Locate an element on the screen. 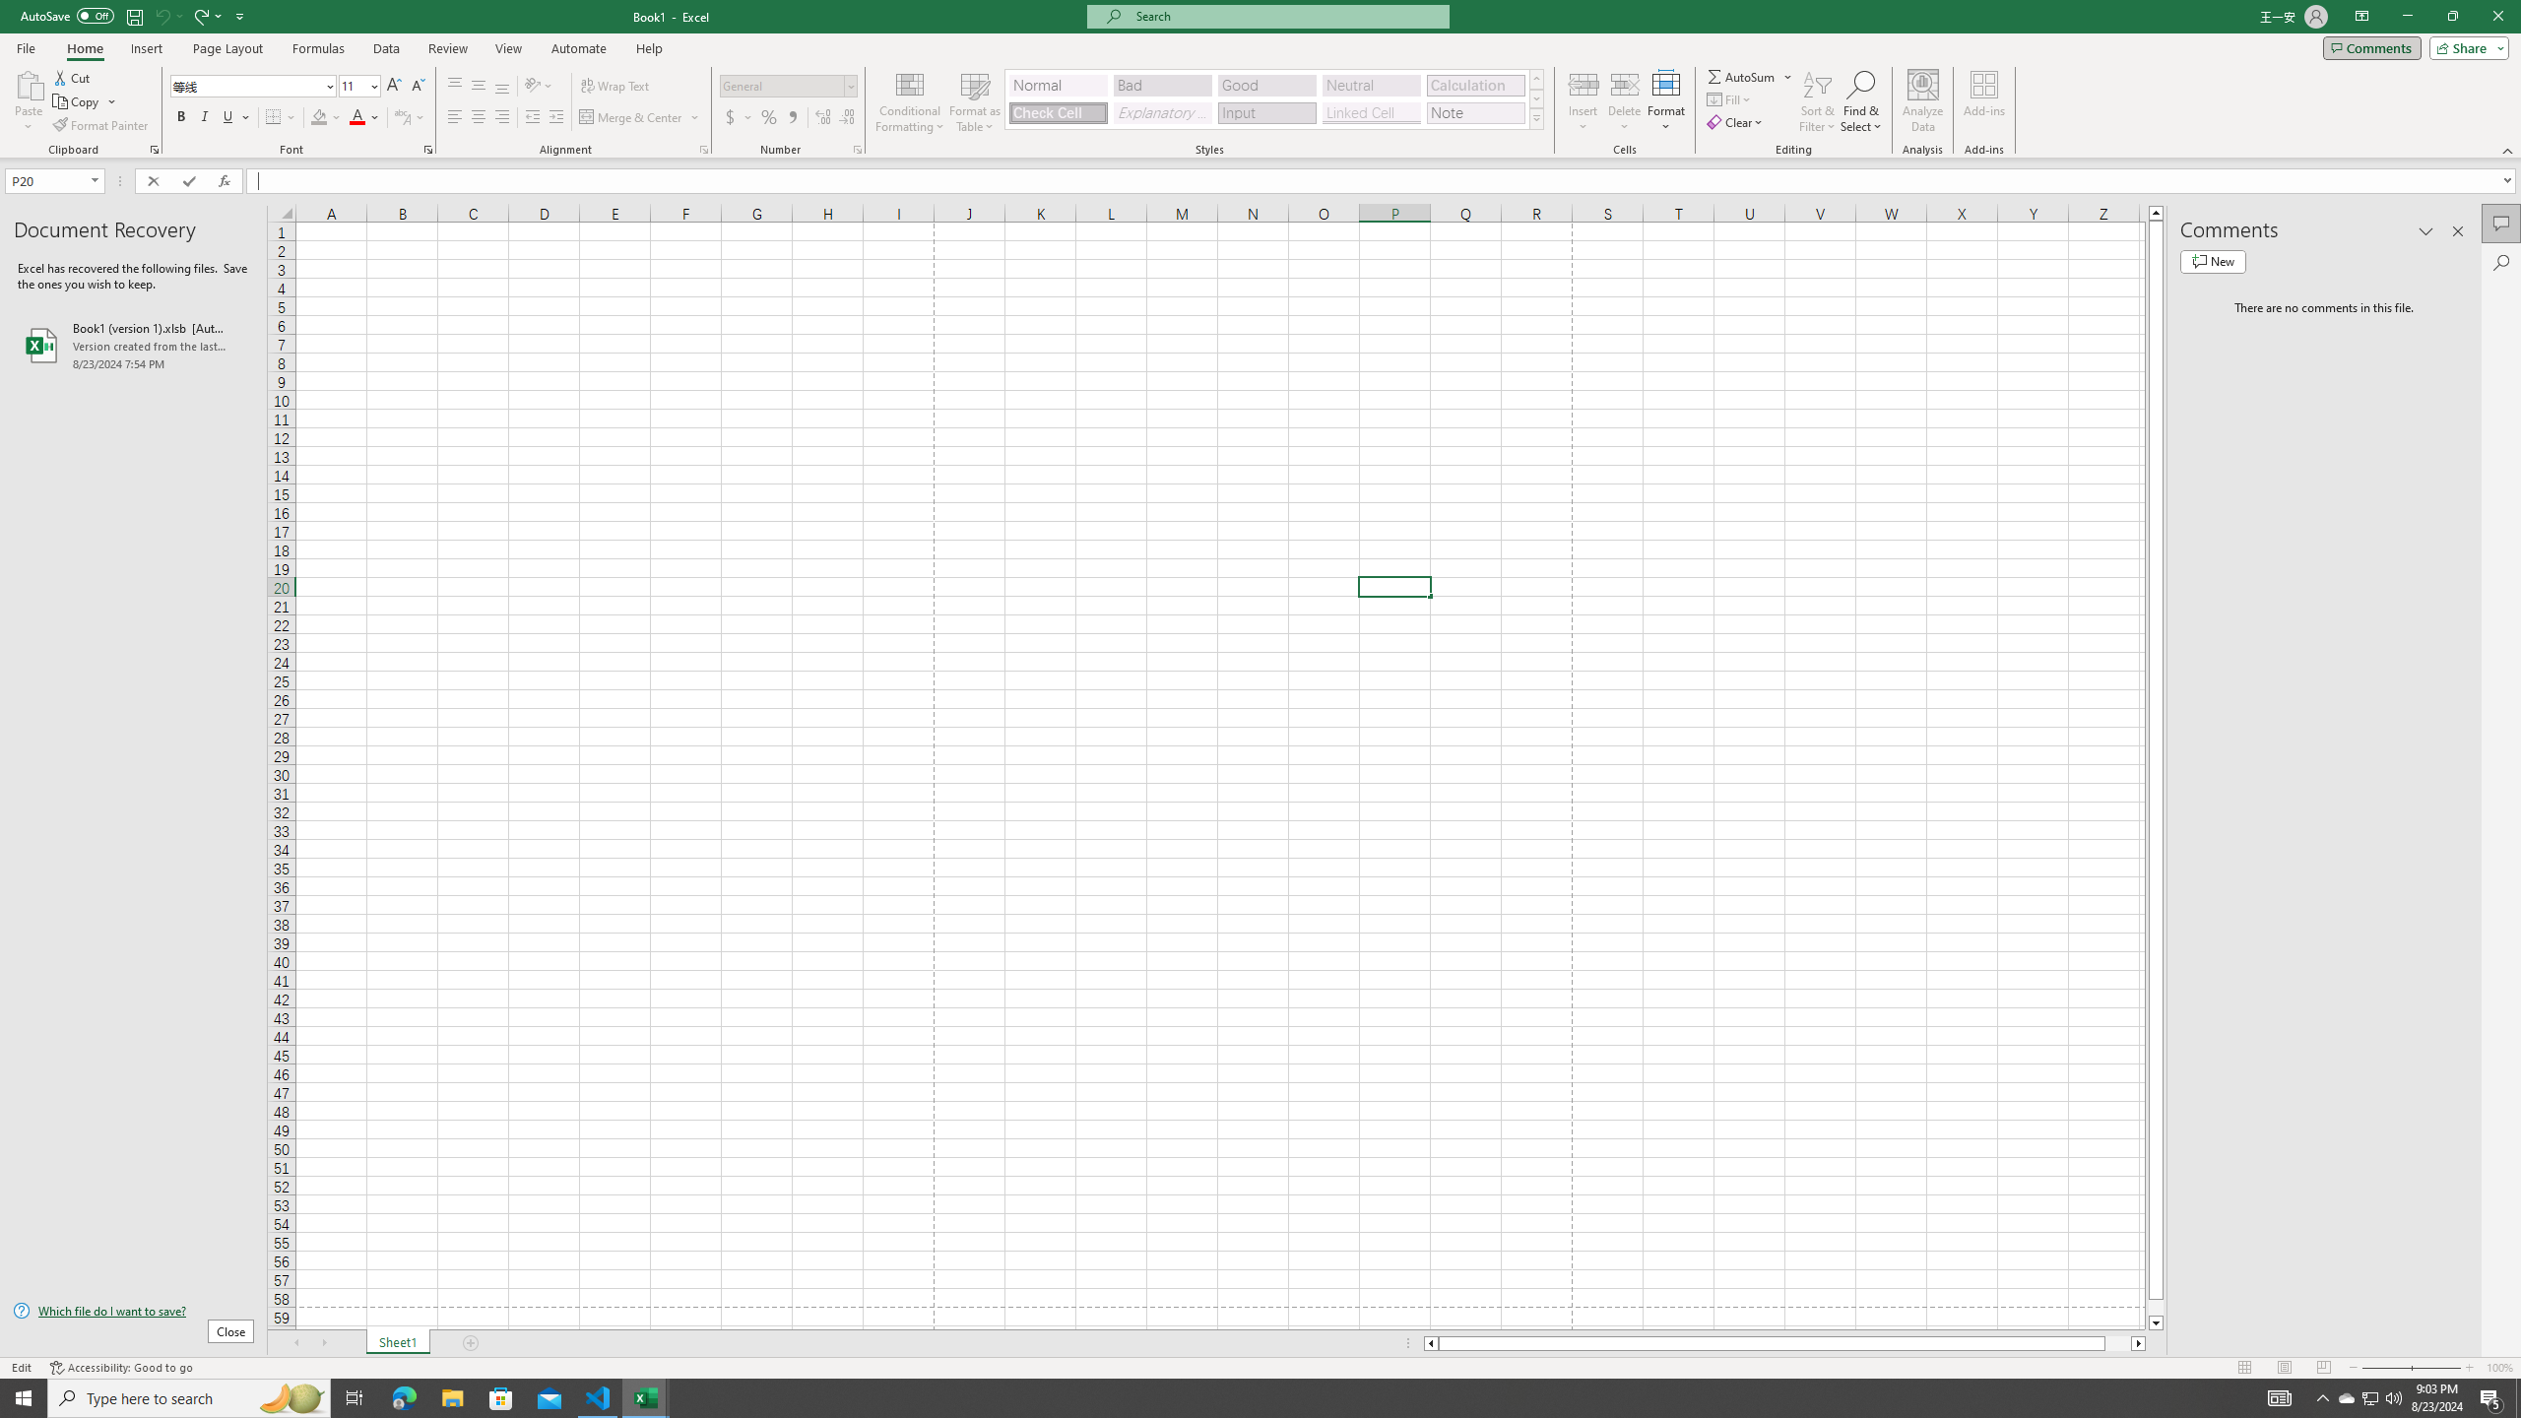  Copy is located at coordinates (85, 102).